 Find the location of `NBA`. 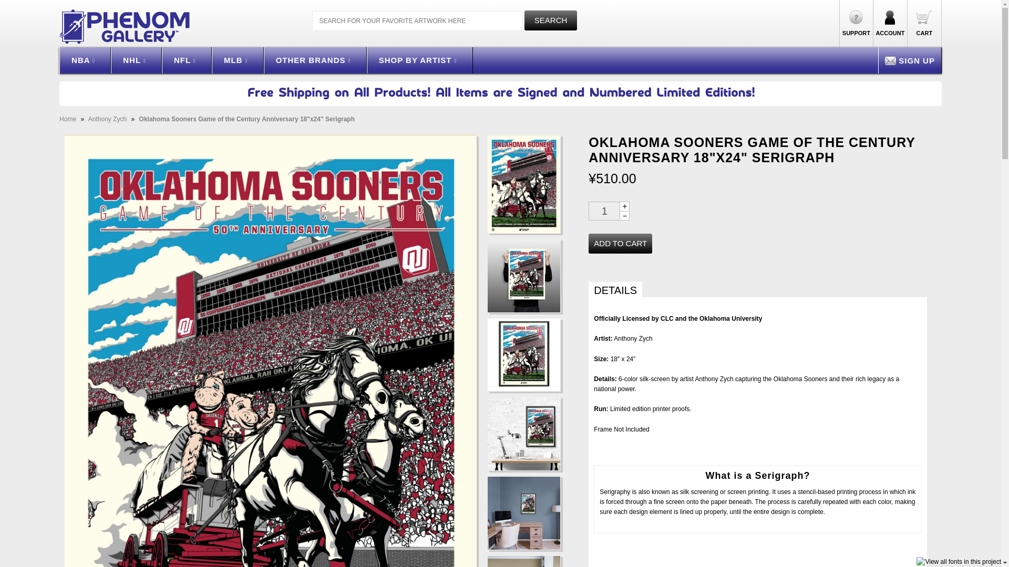

NBA is located at coordinates (85, 60).